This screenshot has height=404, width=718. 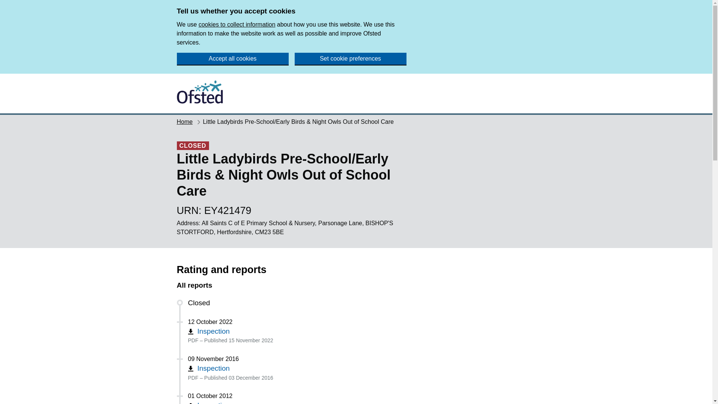 I want to click on Inspection, so click(x=209, y=331).